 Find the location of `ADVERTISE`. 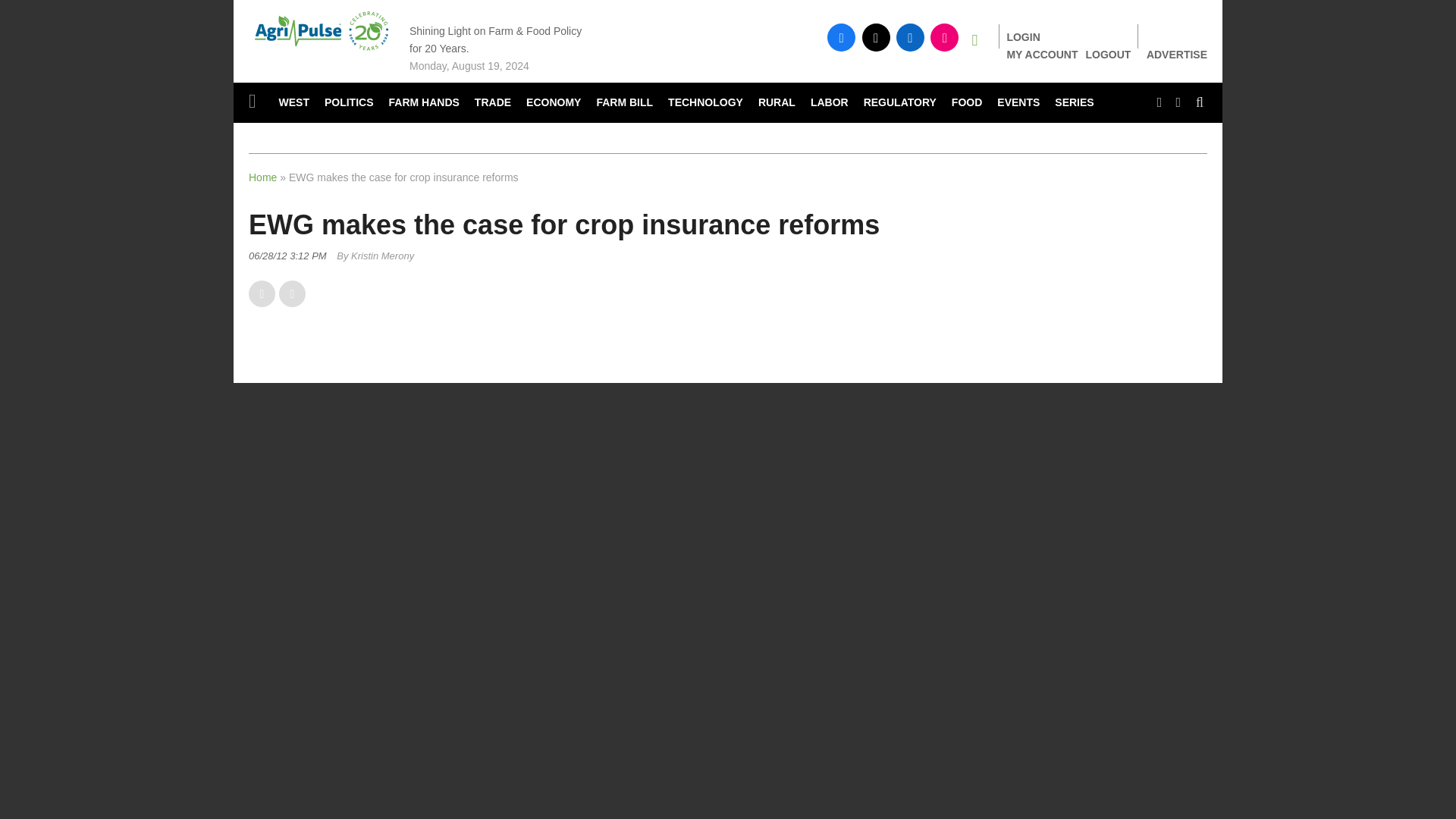

ADVERTISE is located at coordinates (1177, 55).